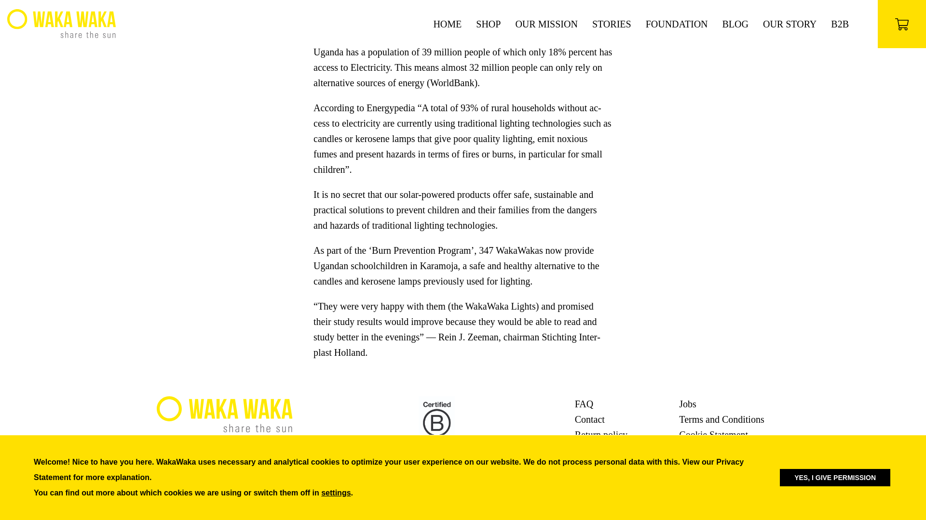  What do you see at coordinates (714, 450) in the screenshot?
I see `Privacy Statement` at bounding box center [714, 450].